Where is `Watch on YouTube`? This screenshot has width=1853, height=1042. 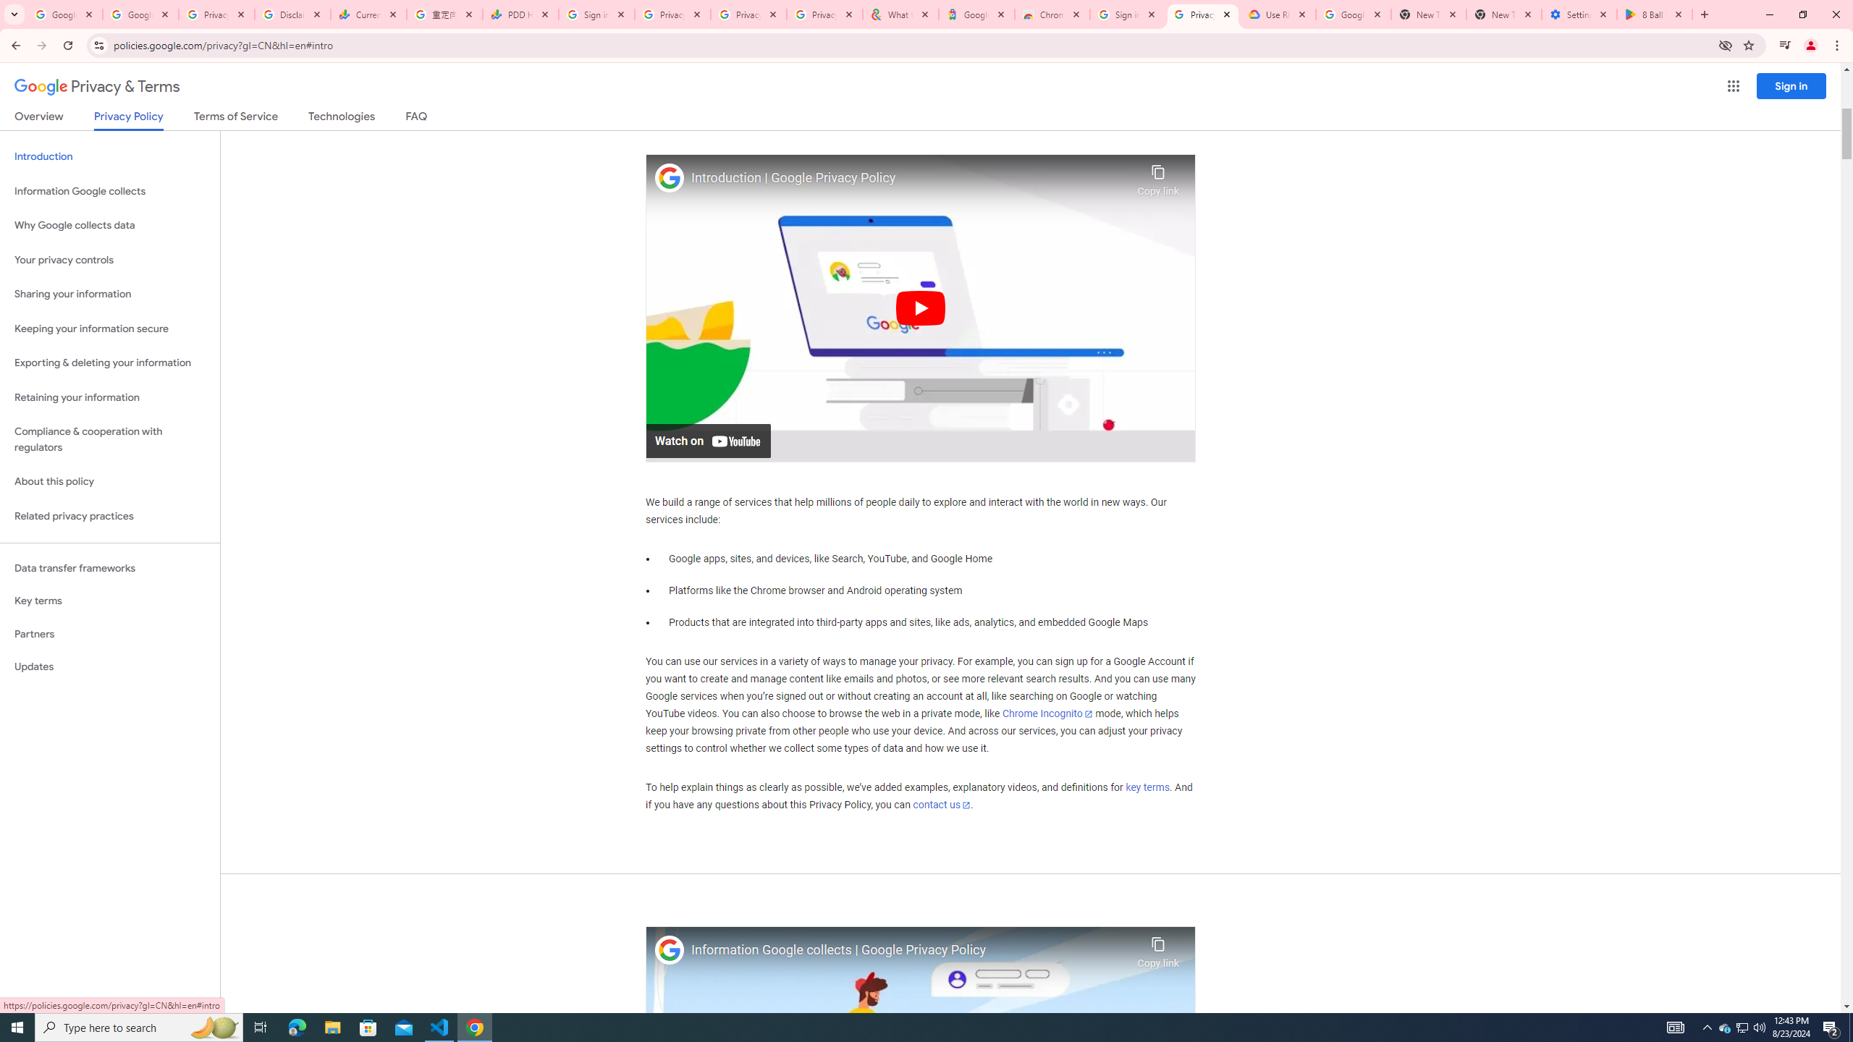 Watch on YouTube is located at coordinates (708, 440).